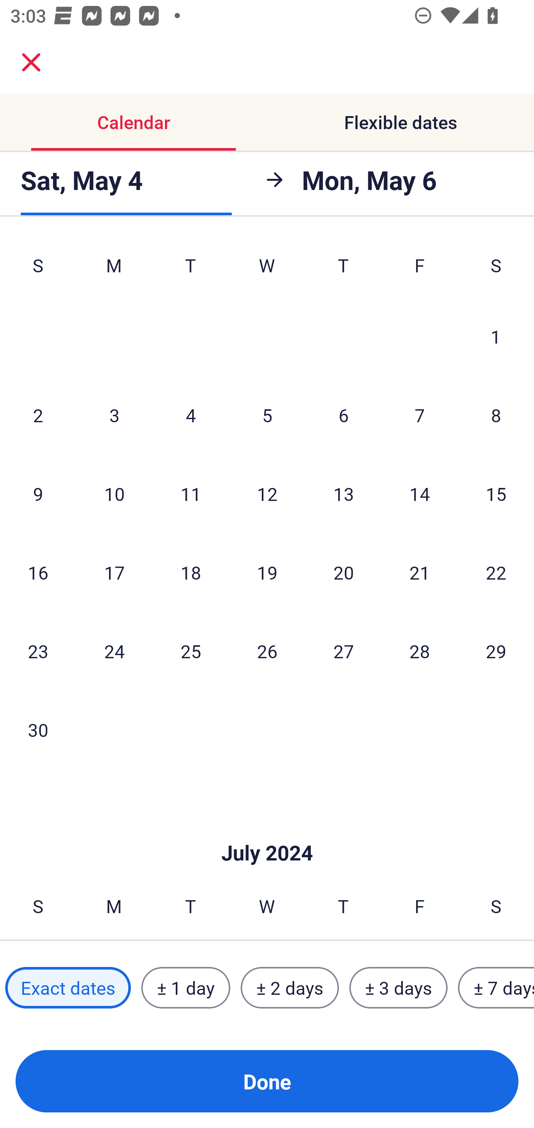  I want to click on 7 Friday, June 7, 2024, so click(420, 415).